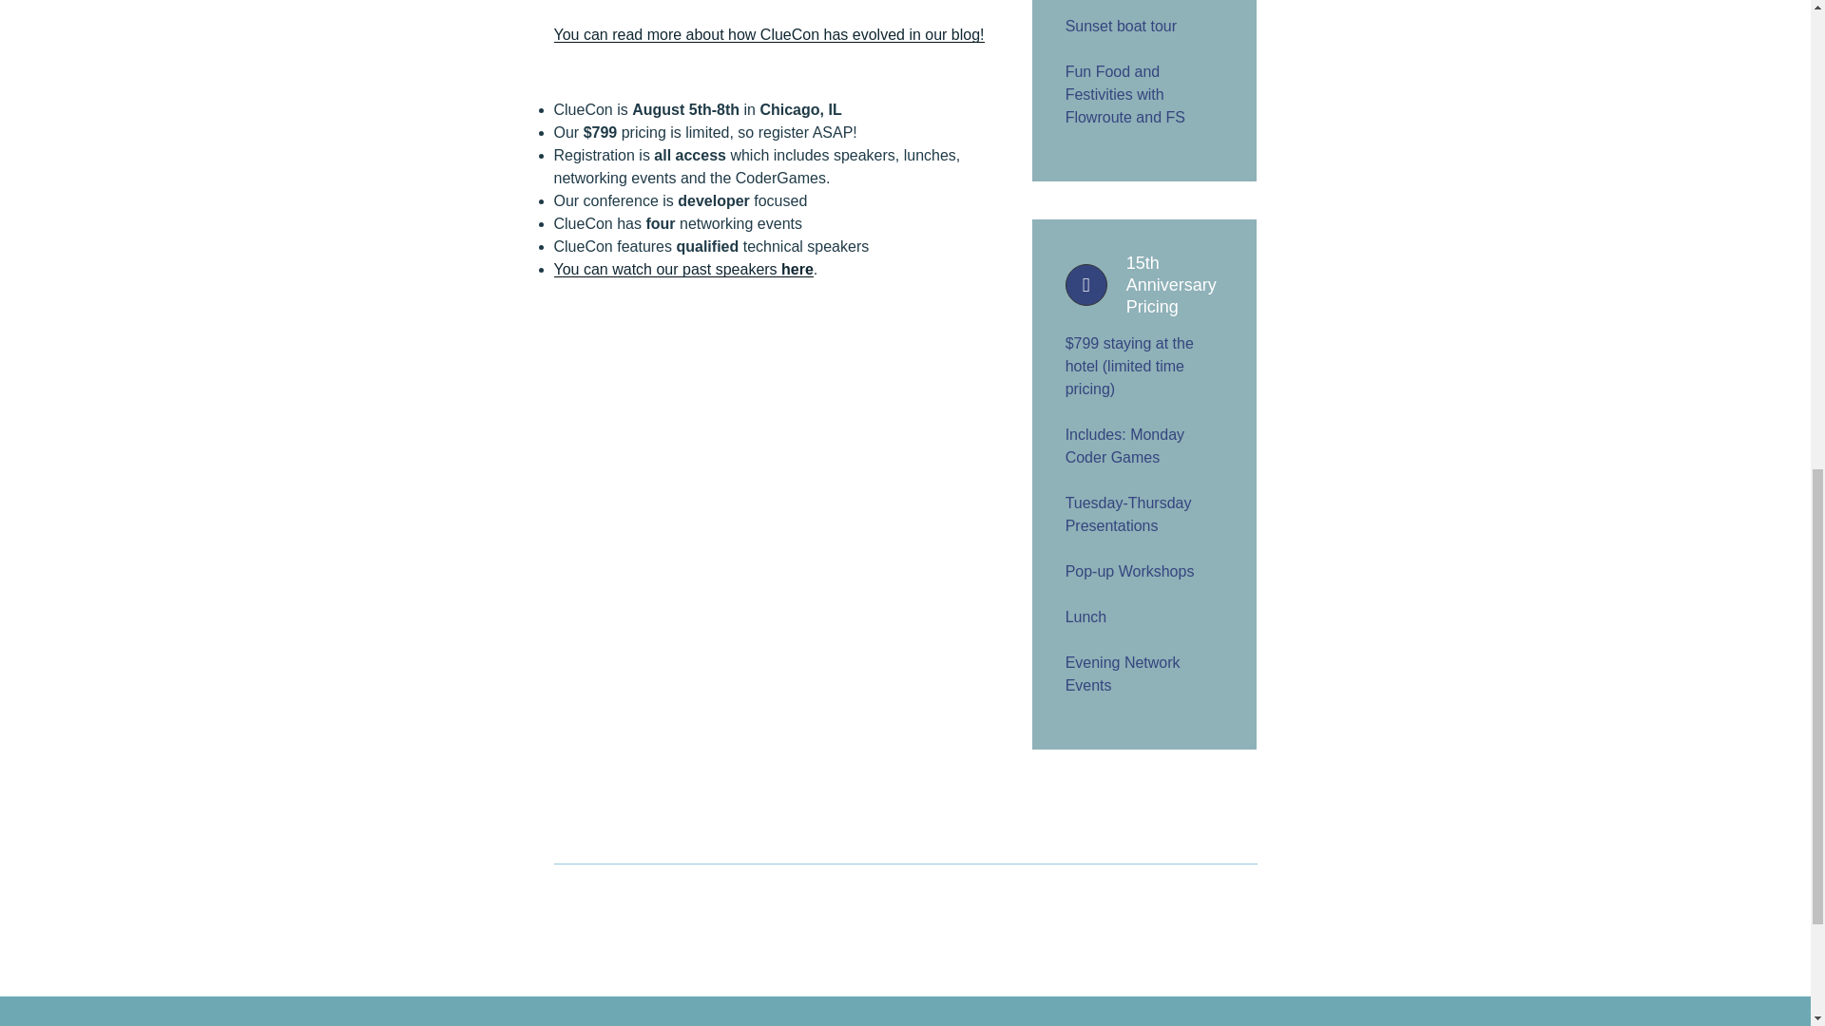  Describe the element at coordinates (682, 269) in the screenshot. I see `You can watch our past speakers here` at that location.